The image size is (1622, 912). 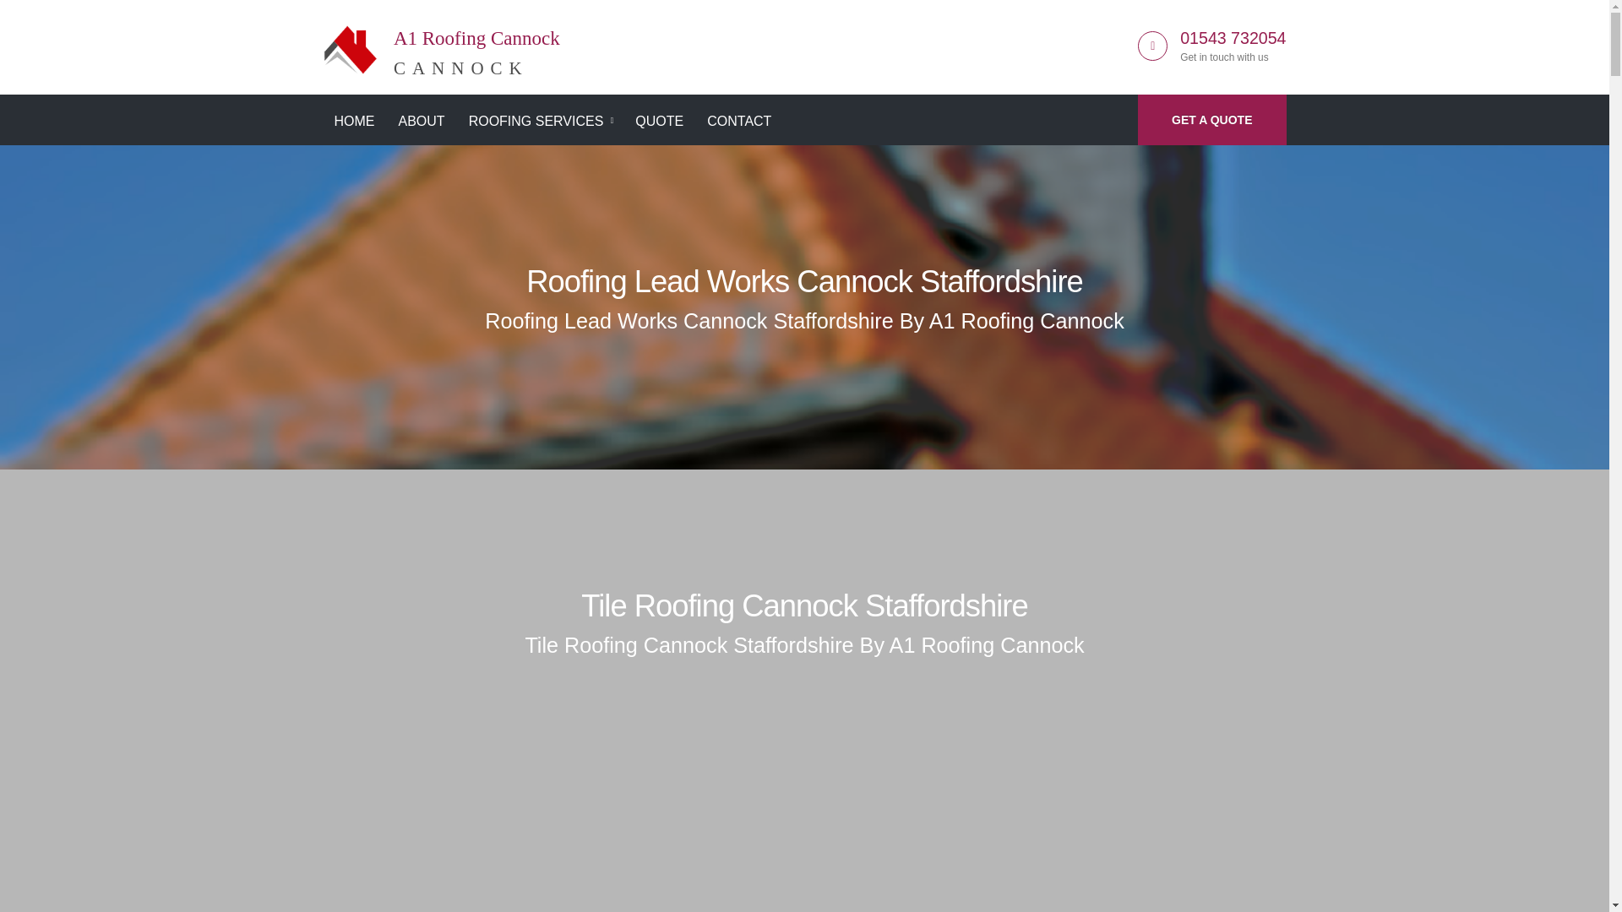 I want to click on CONTACT, so click(x=738, y=122).